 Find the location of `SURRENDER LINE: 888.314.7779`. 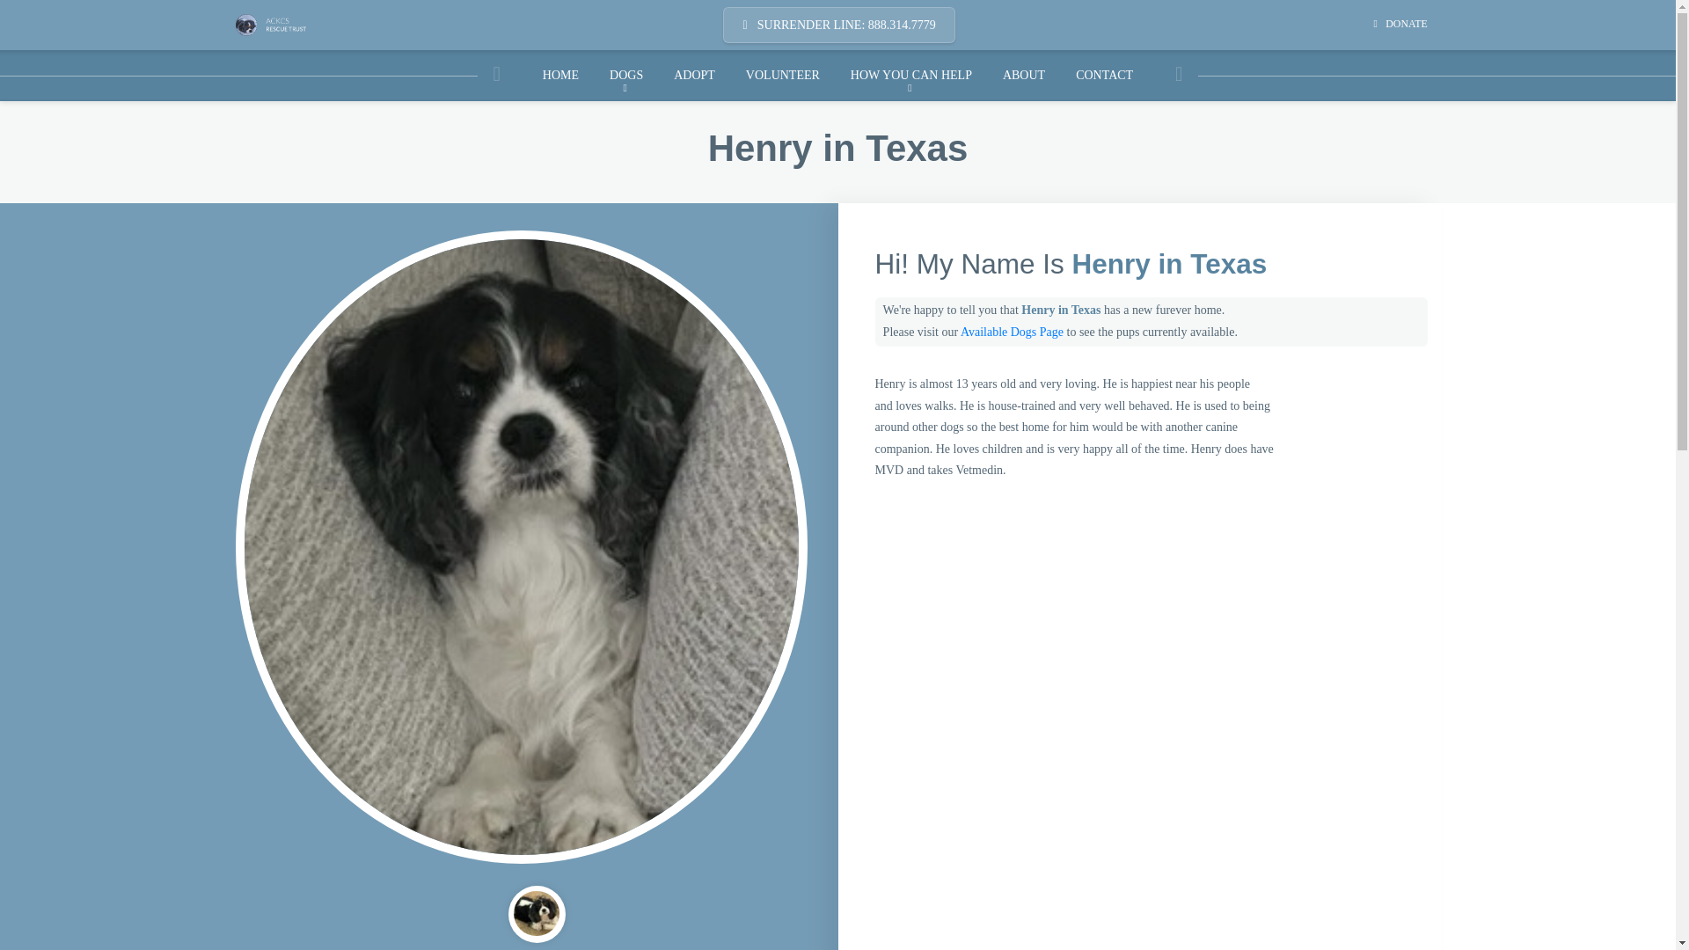

SURRENDER LINE: 888.314.7779 is located at coordinates (837, 25).